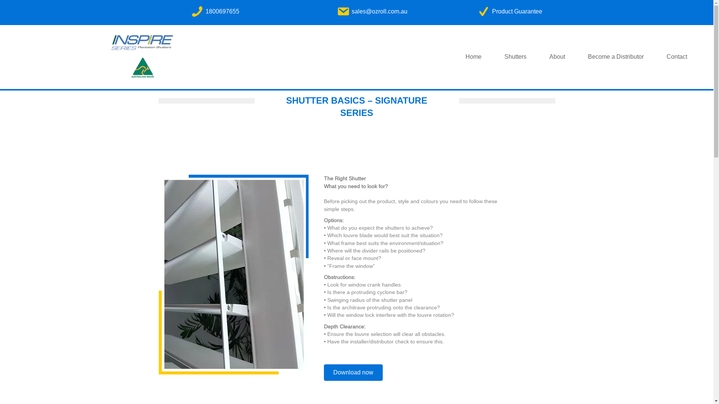  What do you see at coordinates (473, 57) in the screenshot?
I see `Home` at bounding box center [473, 57].